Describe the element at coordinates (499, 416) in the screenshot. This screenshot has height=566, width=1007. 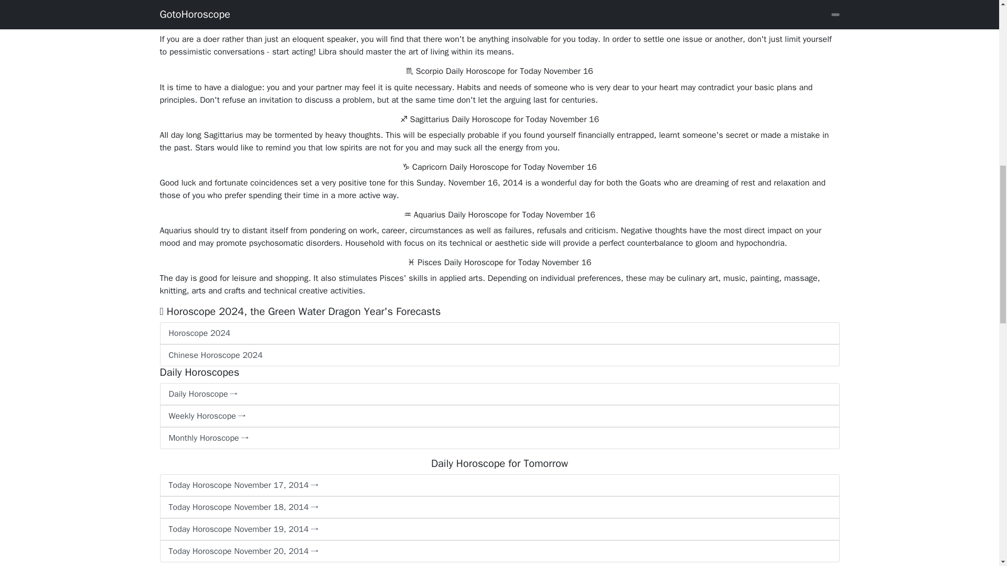
I see `Weekly Horoscope` at that location.